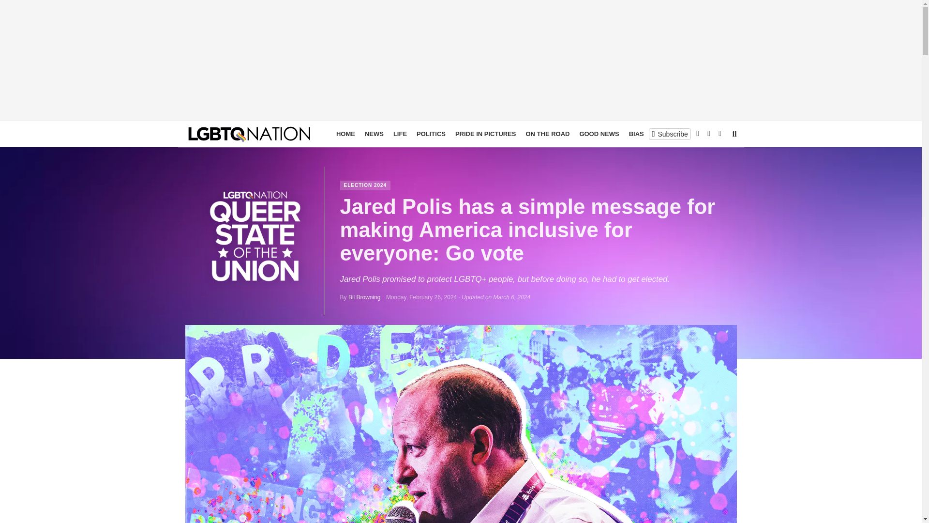 The image size is (929, 523). Describe the element at coordinates (599, 134) in the screenshot. I see `GOOD NEWS` at that location.